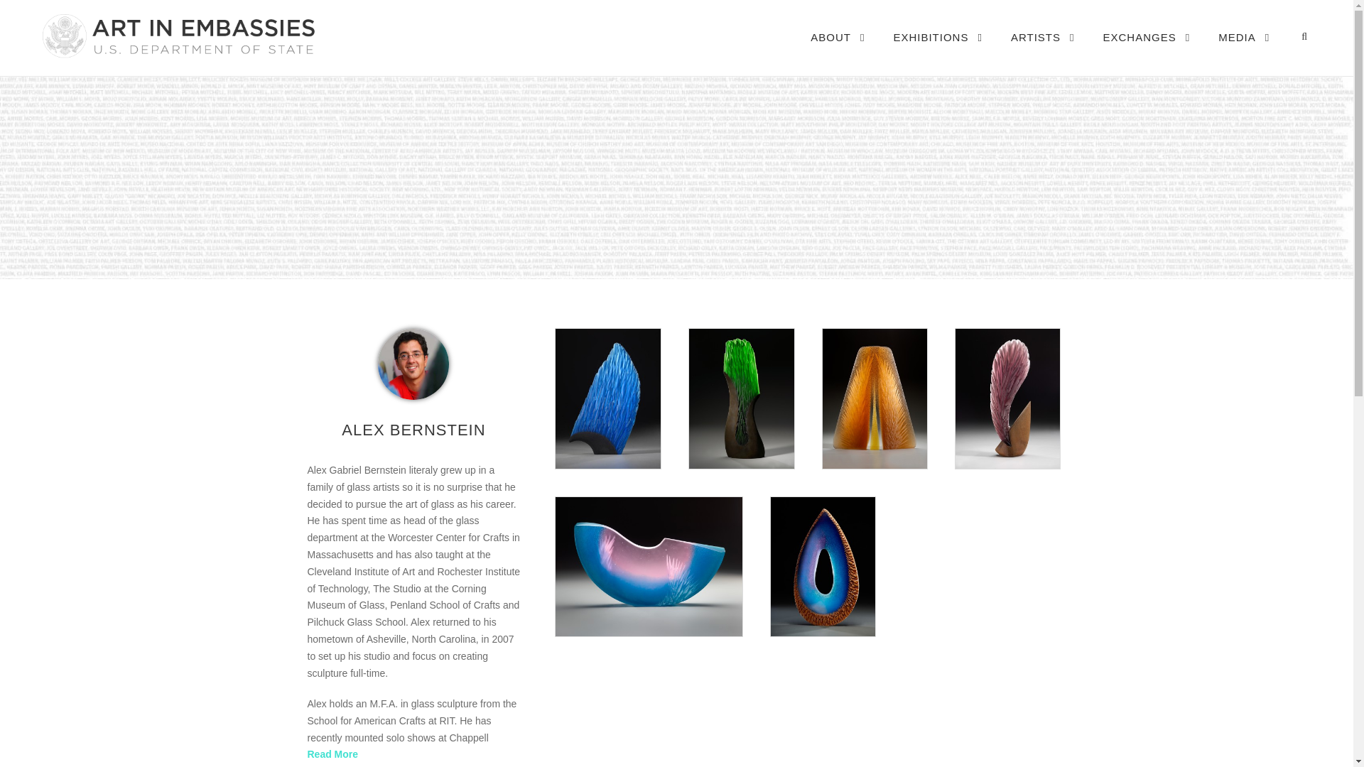 The height and width of the screenshot is (767, 1364). I want to click on Read More, so click(332, 754).